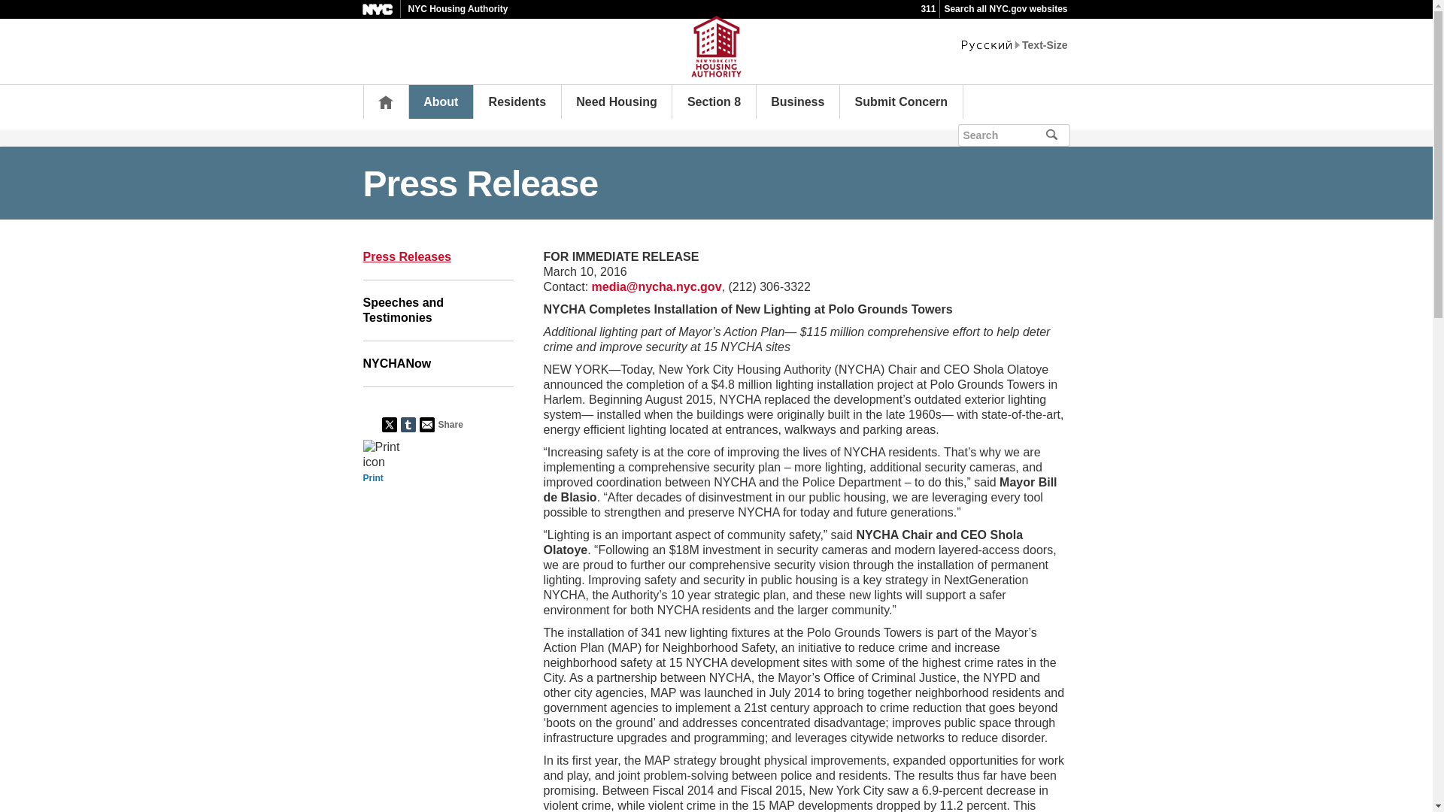 The height and width of the screenshot is (812, 1444). What do you see at coordinates (901, 101) in the screenshot?
I see `Submit Concern` at bounding box center [901, 101].